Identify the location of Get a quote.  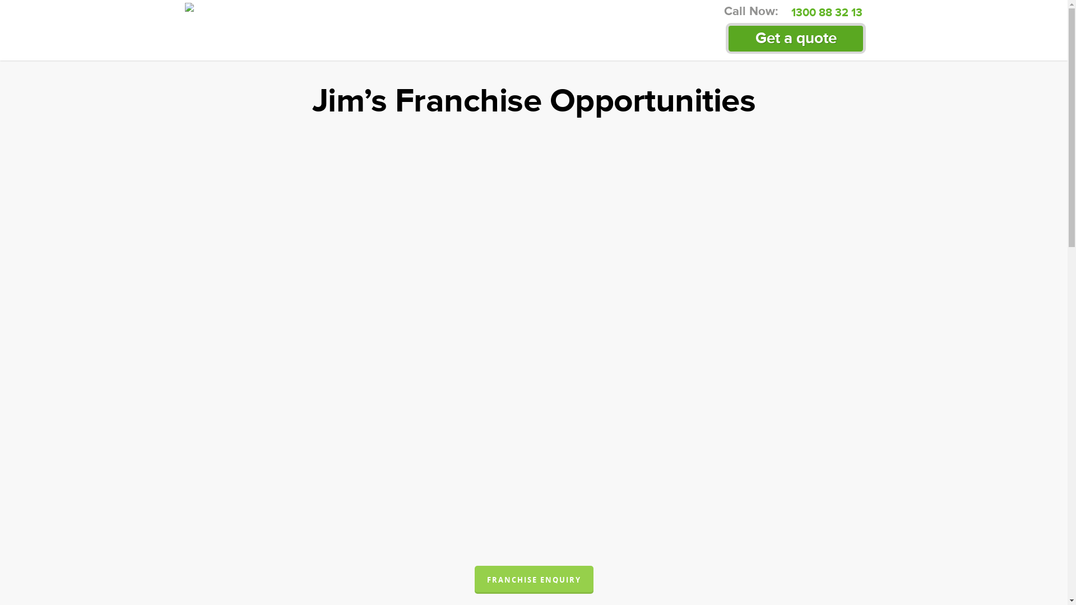
(796, 39).